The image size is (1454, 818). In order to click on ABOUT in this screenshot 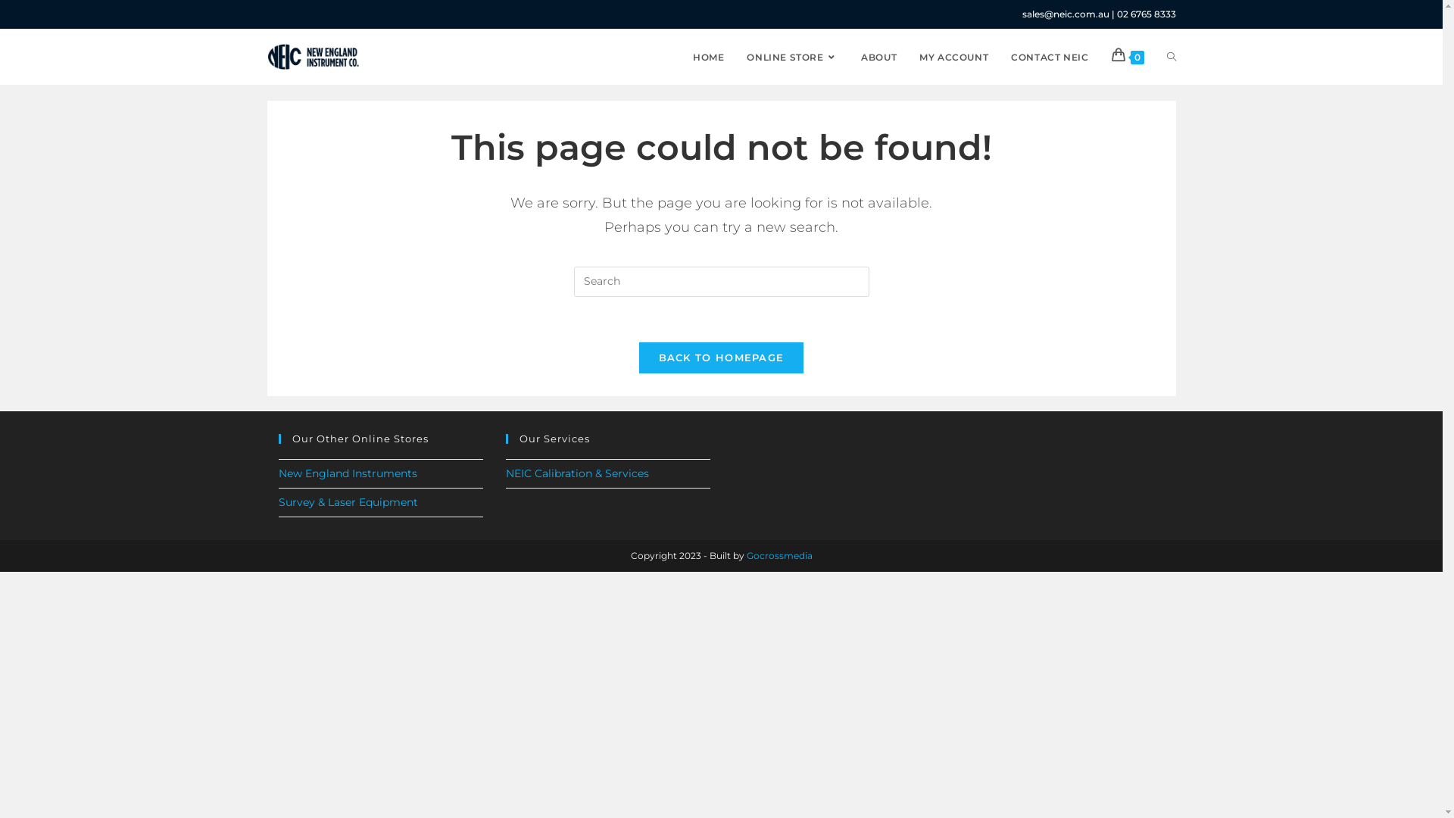, I will do `click(878, 57)`.